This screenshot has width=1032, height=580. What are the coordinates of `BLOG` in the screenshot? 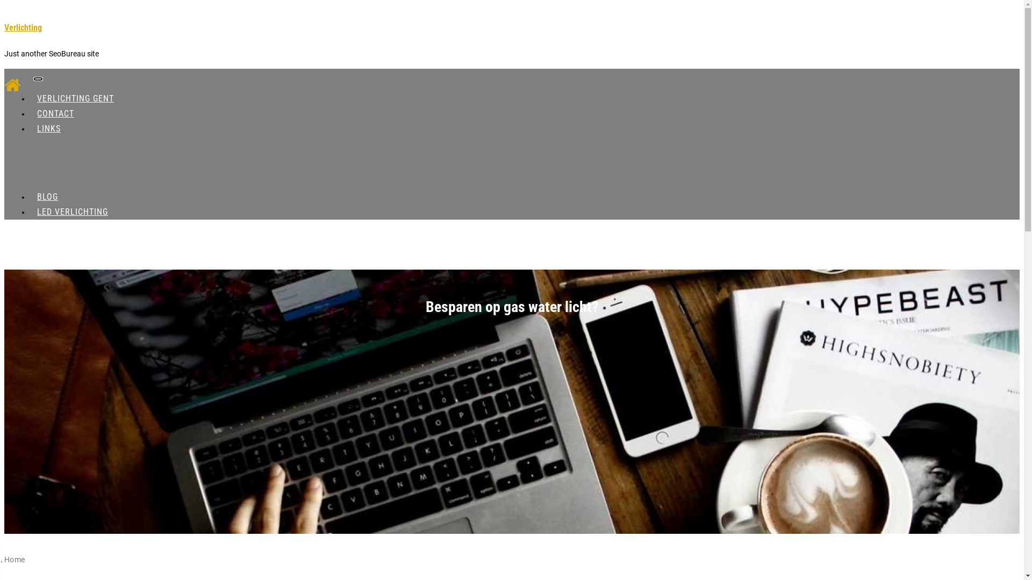 It's located at (47, 197).